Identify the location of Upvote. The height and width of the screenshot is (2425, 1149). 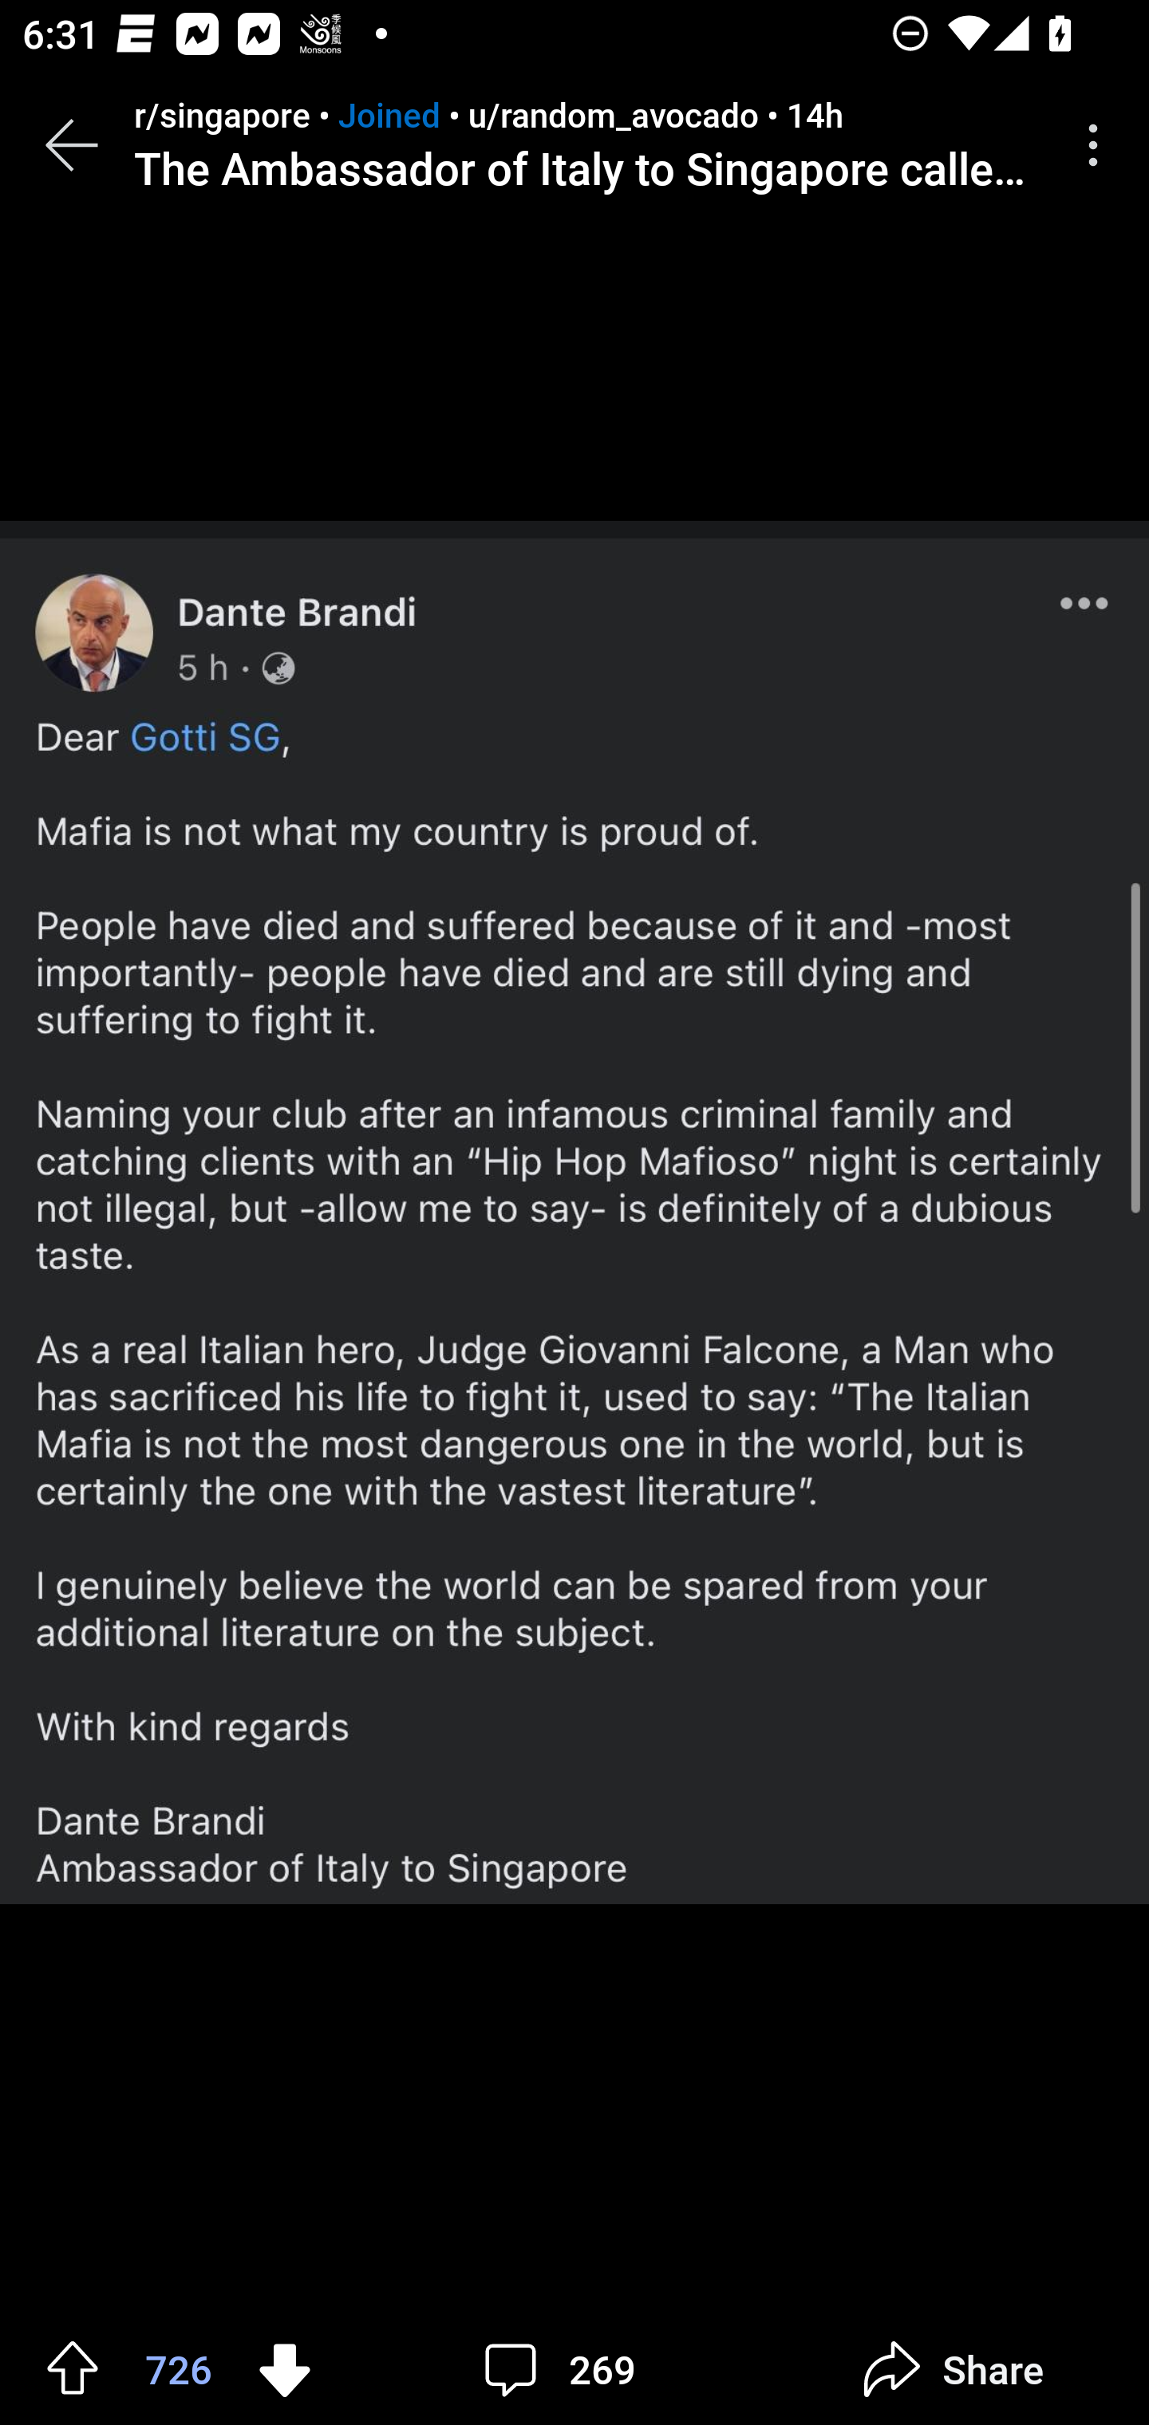
(73, 2368).